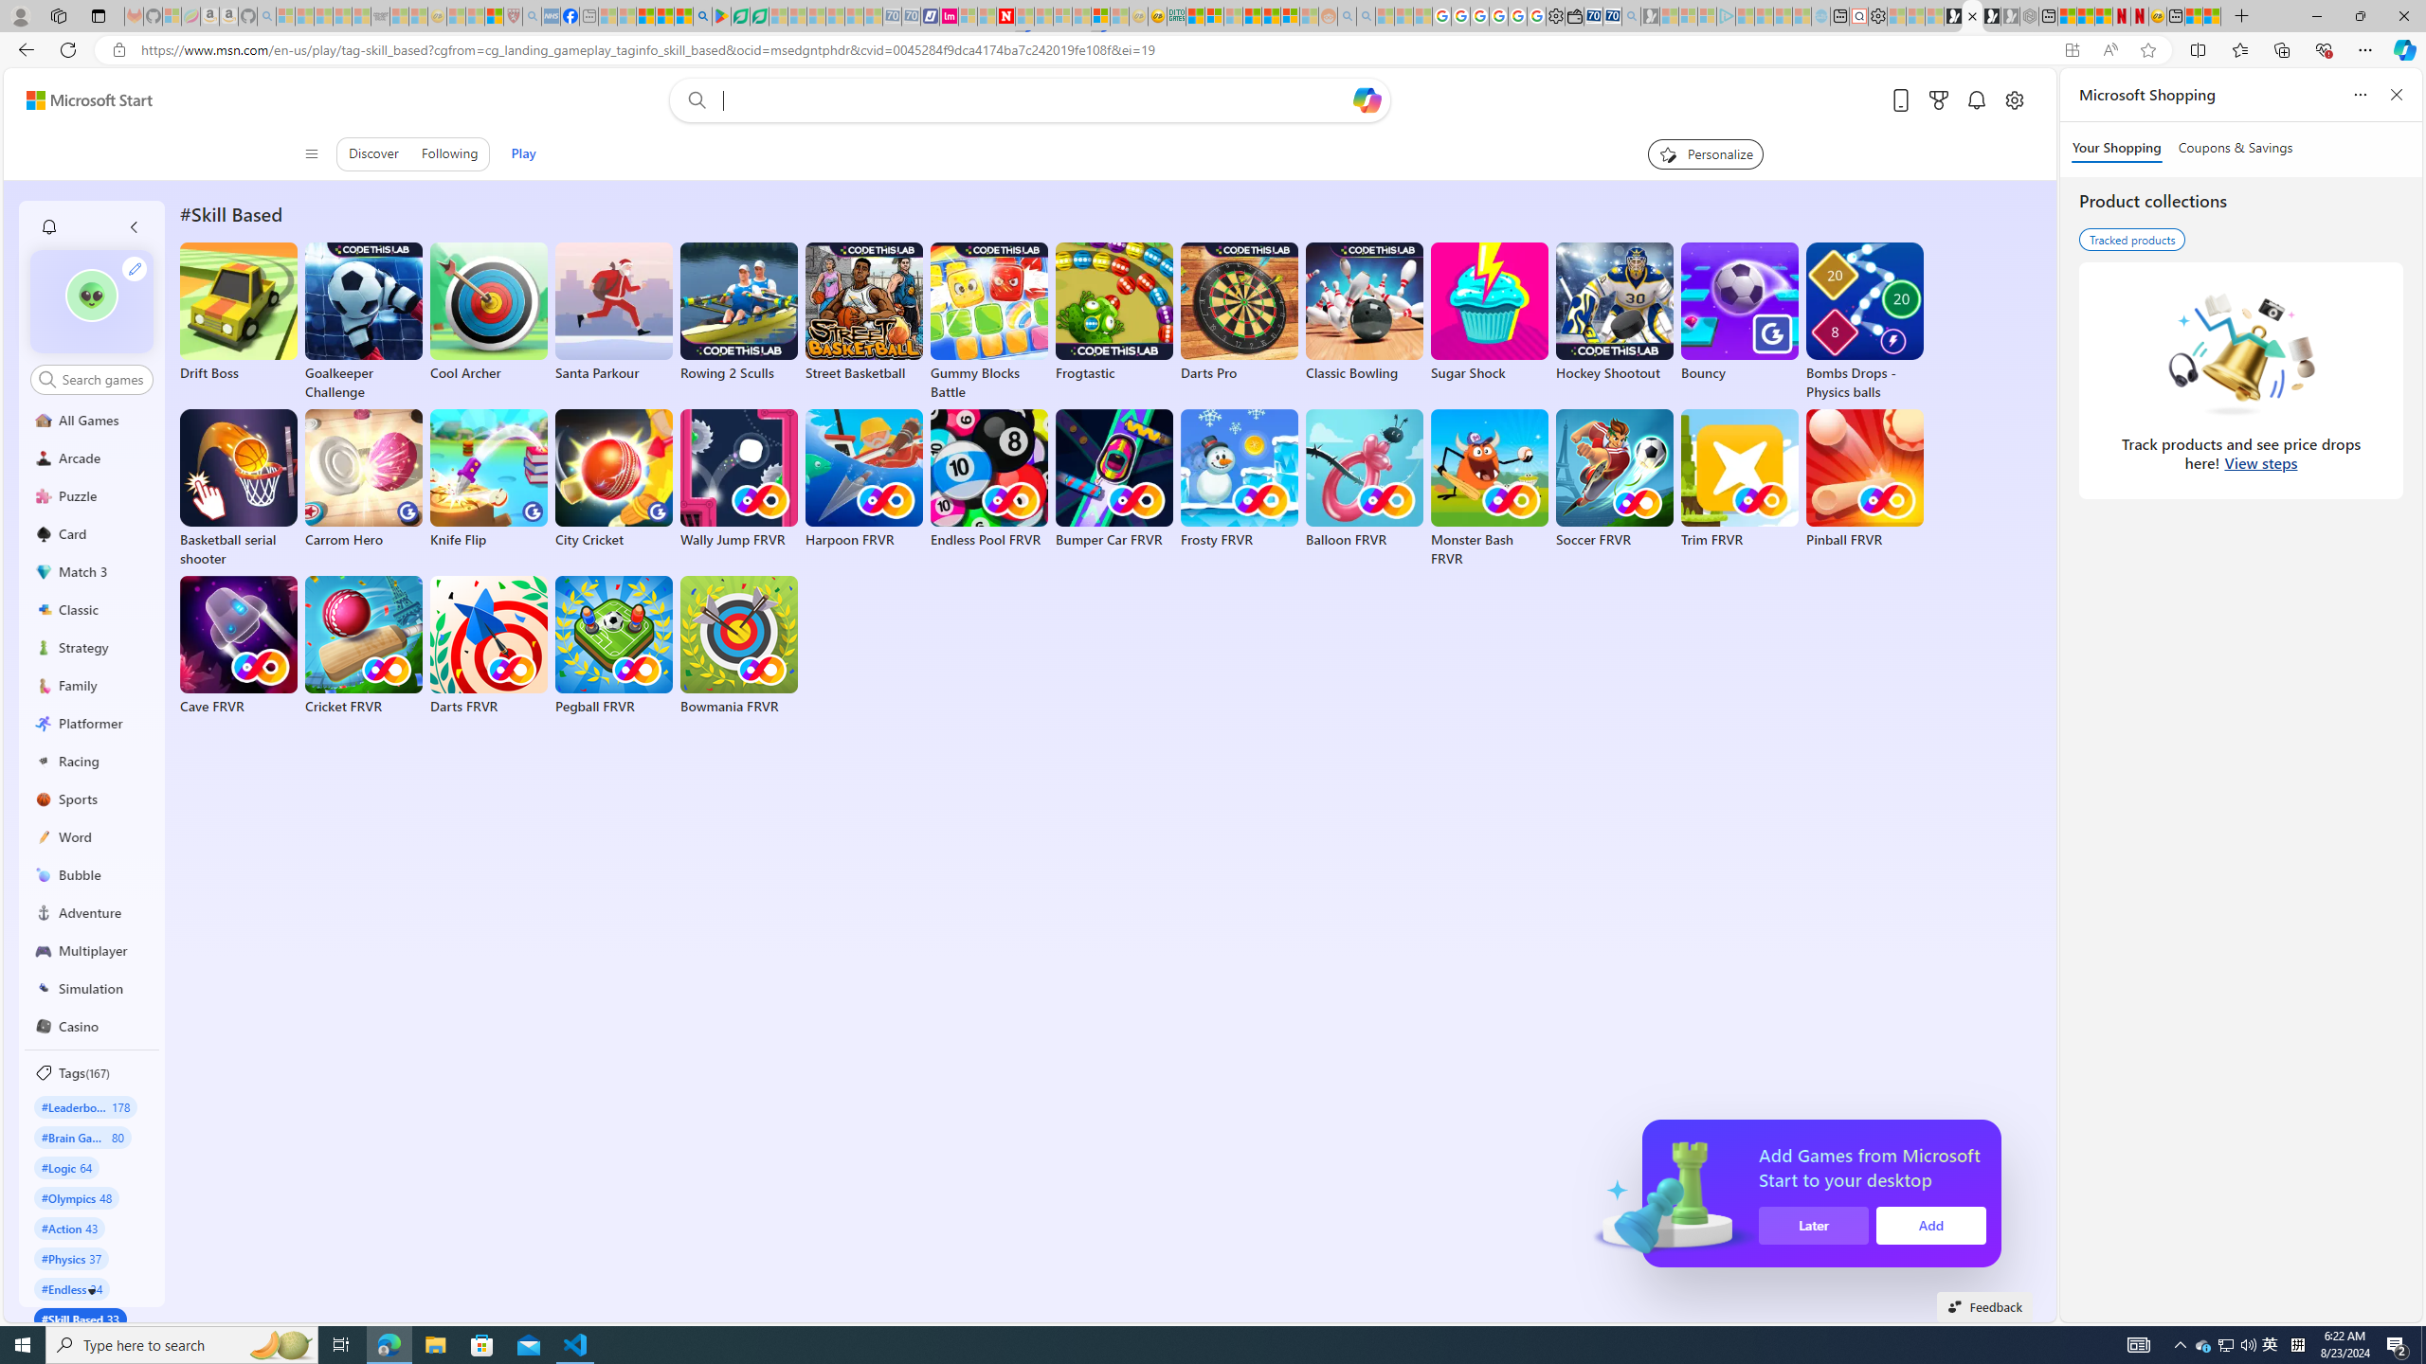 The height and width of the screenshot is (1364, 2426). Describe the element at coordinates (862, 313) in the screenshot. I see `Street Basketball` at that location.